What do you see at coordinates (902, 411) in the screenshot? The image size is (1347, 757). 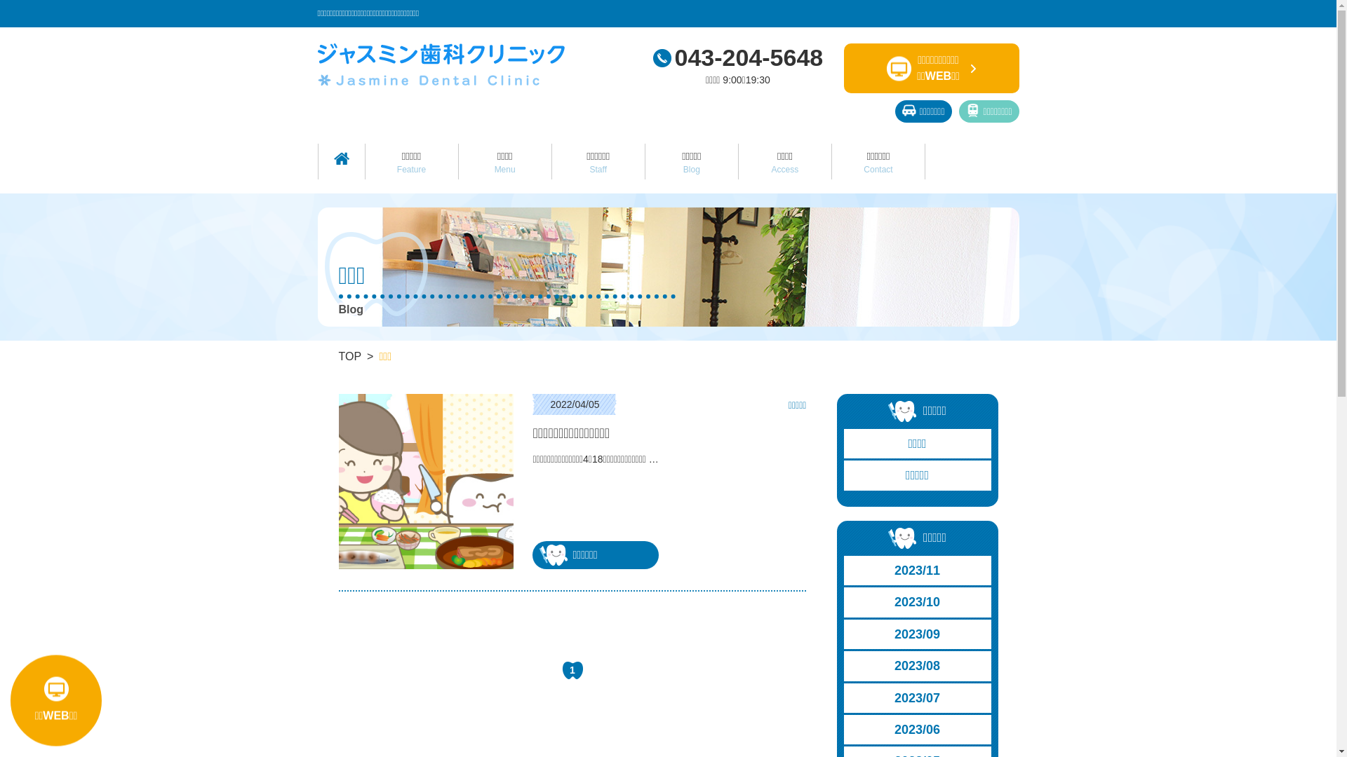 I see `Tooth` at bounding box center [902, 411].